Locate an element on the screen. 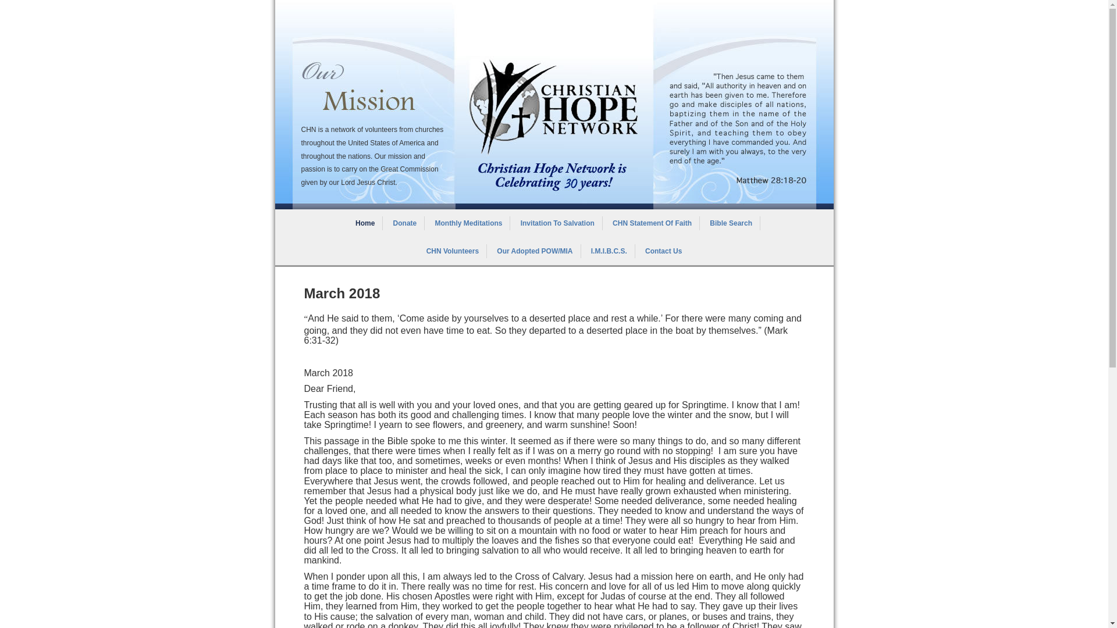  Invitation To Salvation is located at coordinates (558, 223).